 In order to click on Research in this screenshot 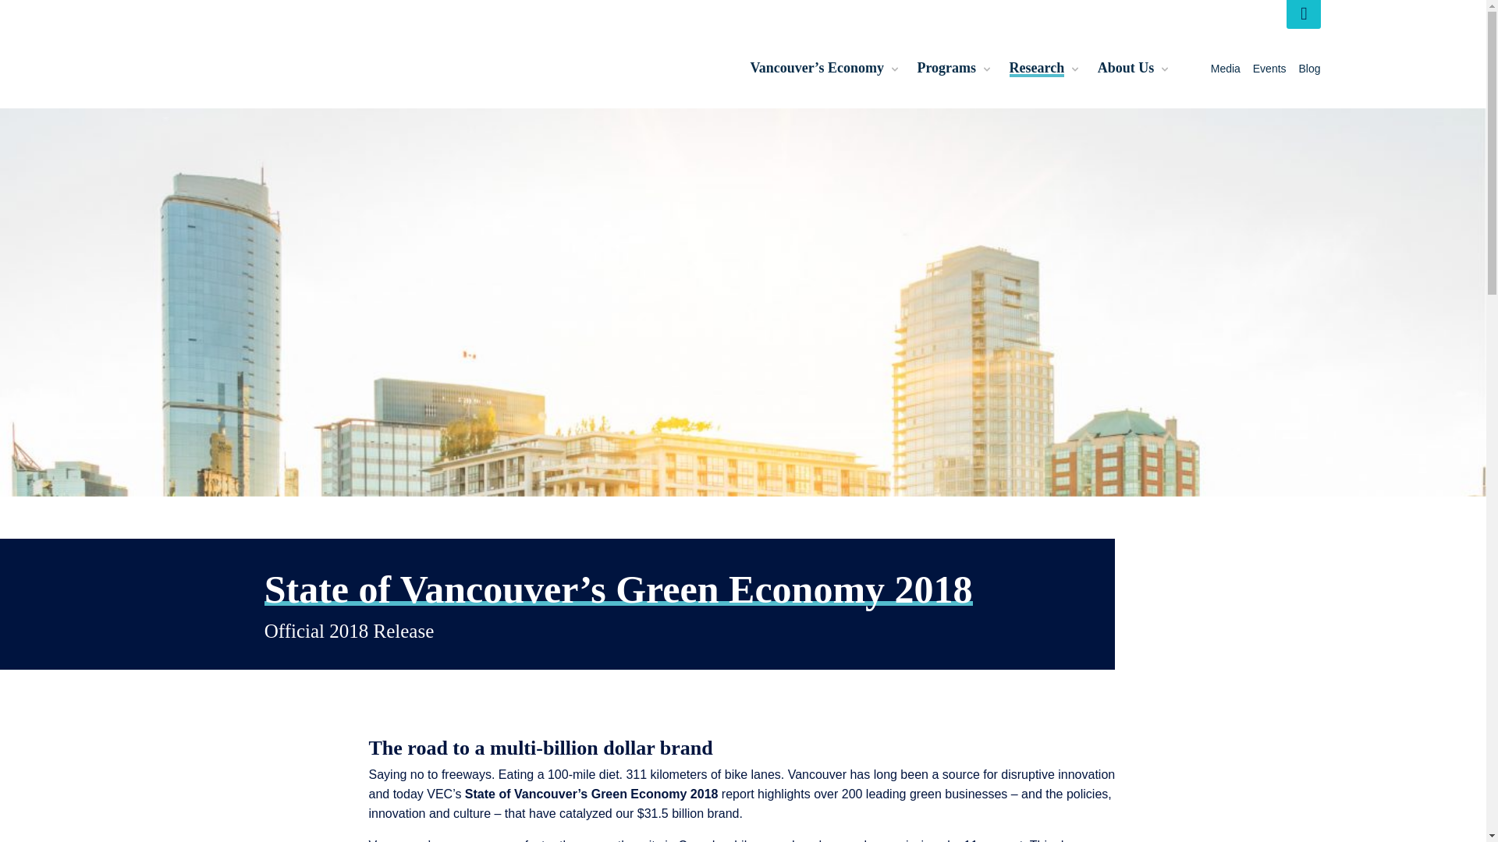, I will do `click(1038, 69)`.